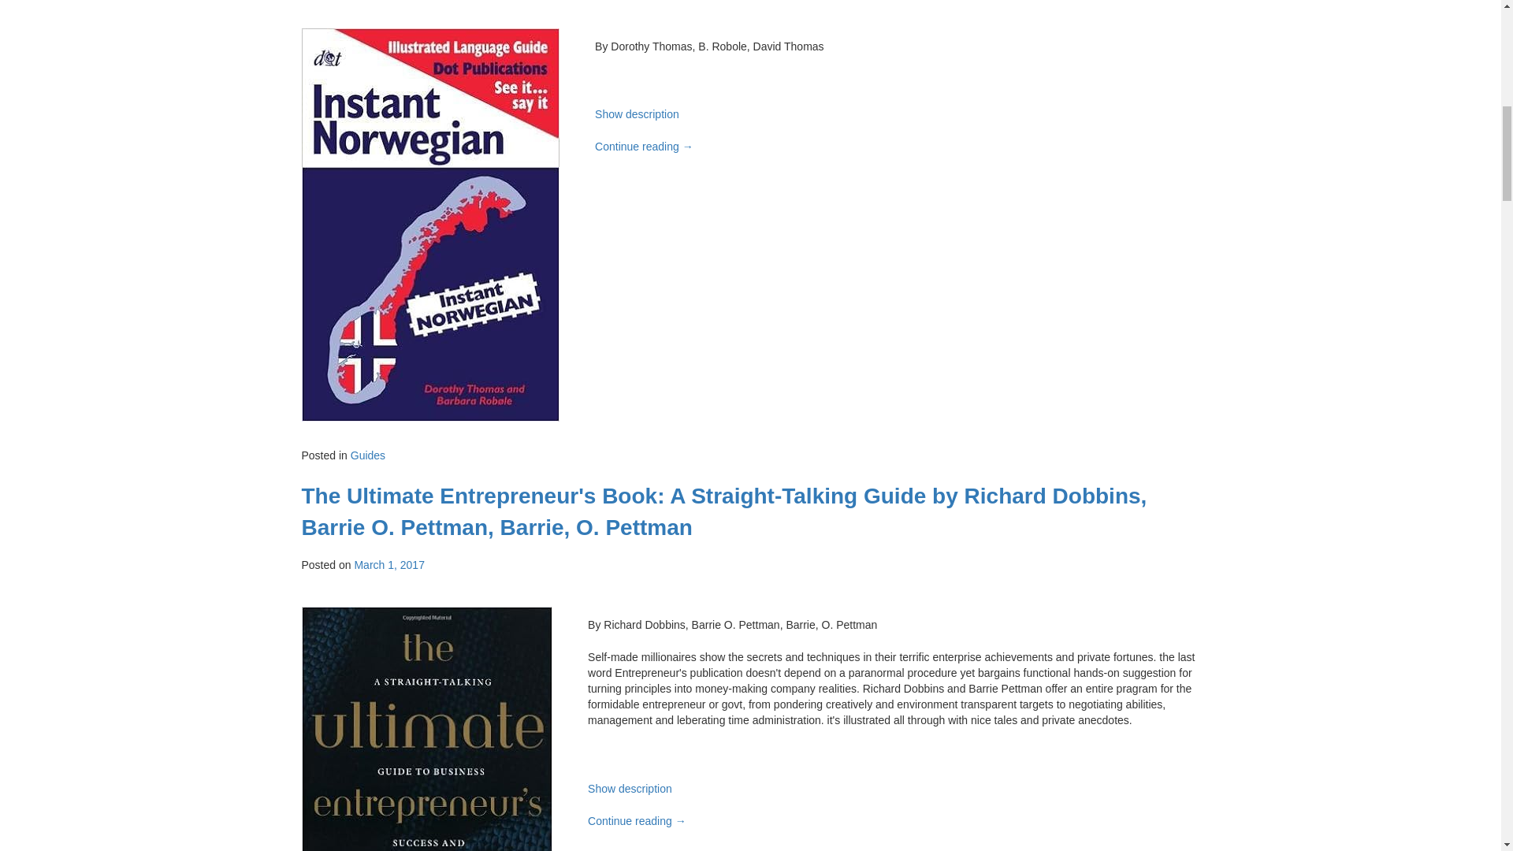 The image size is (1513, 851). Describe the element at coordinates (630, 788) in the screenshot. I see `Show description` at that location.